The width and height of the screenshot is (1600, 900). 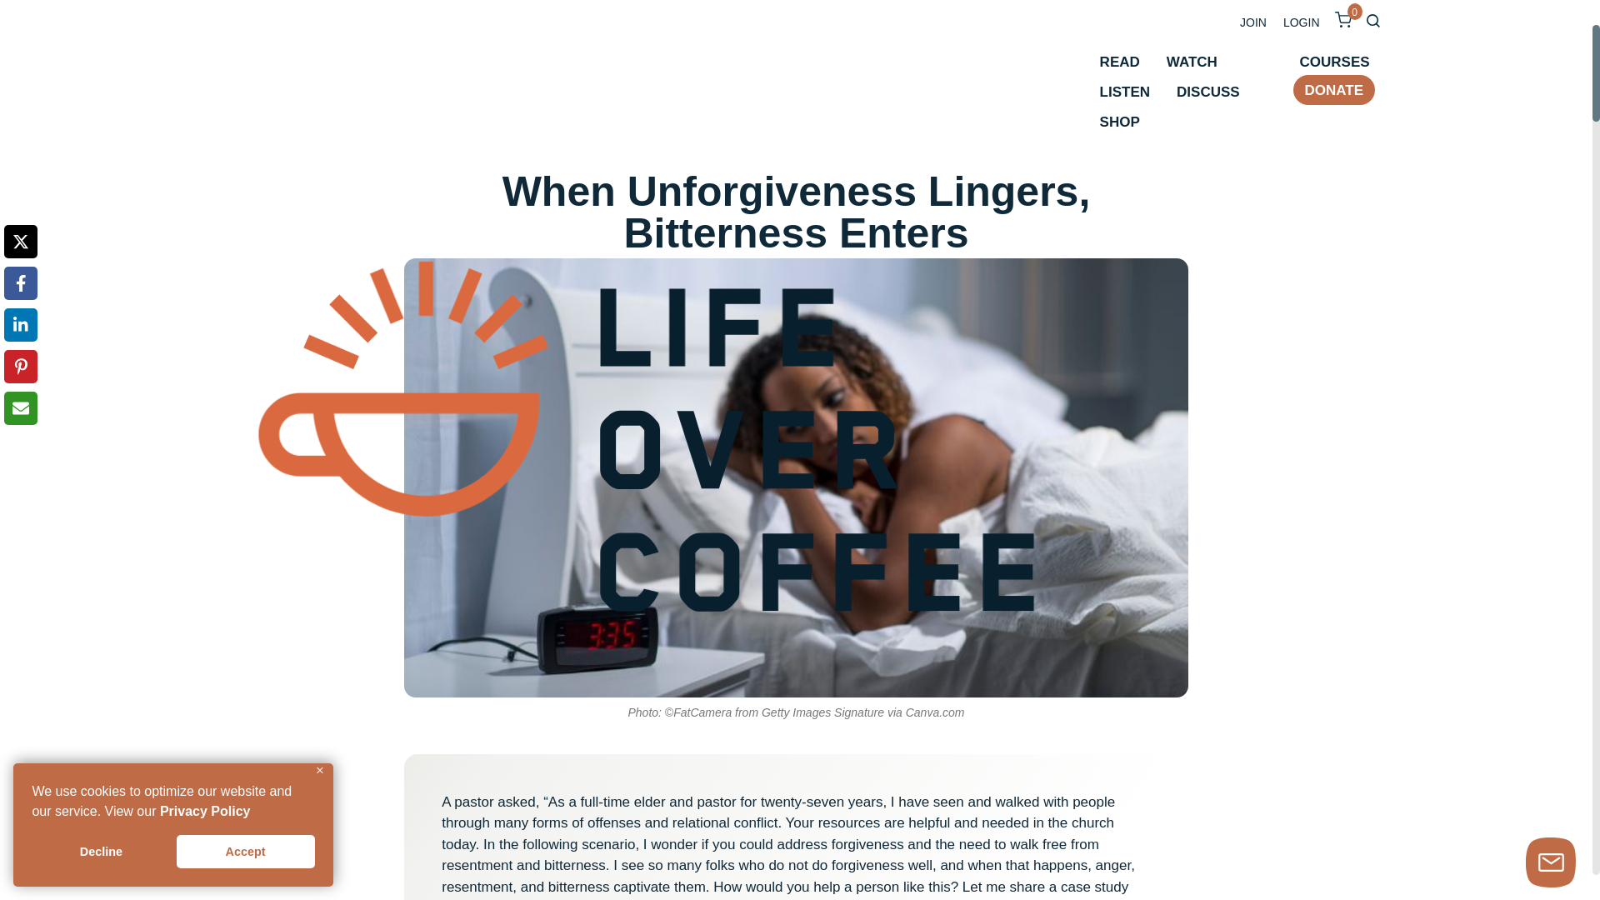 I want to click on JOIN, so click(x=1253, y=17).